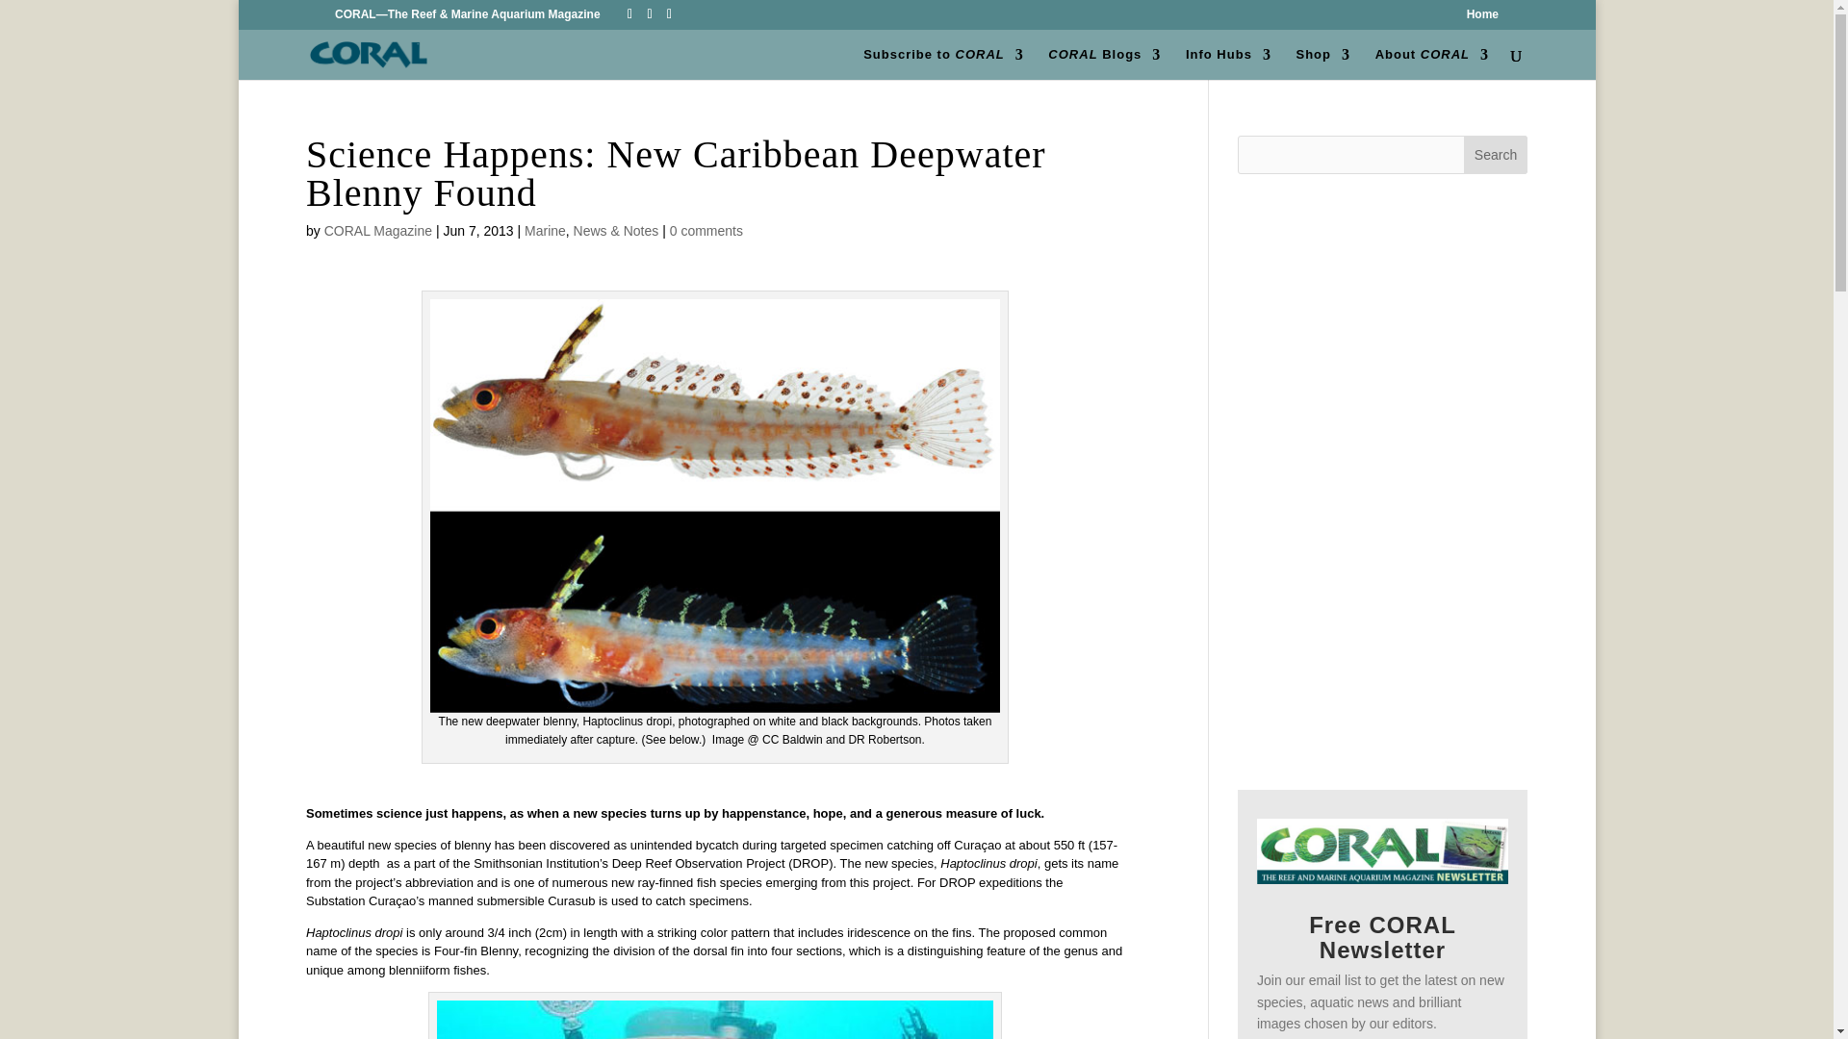 The height and width of the screenshot is (1039, 1848). What do you see at coordinates (1482, 18) in the screenshot?
I see `Home` at bounding box center [1482, 18].